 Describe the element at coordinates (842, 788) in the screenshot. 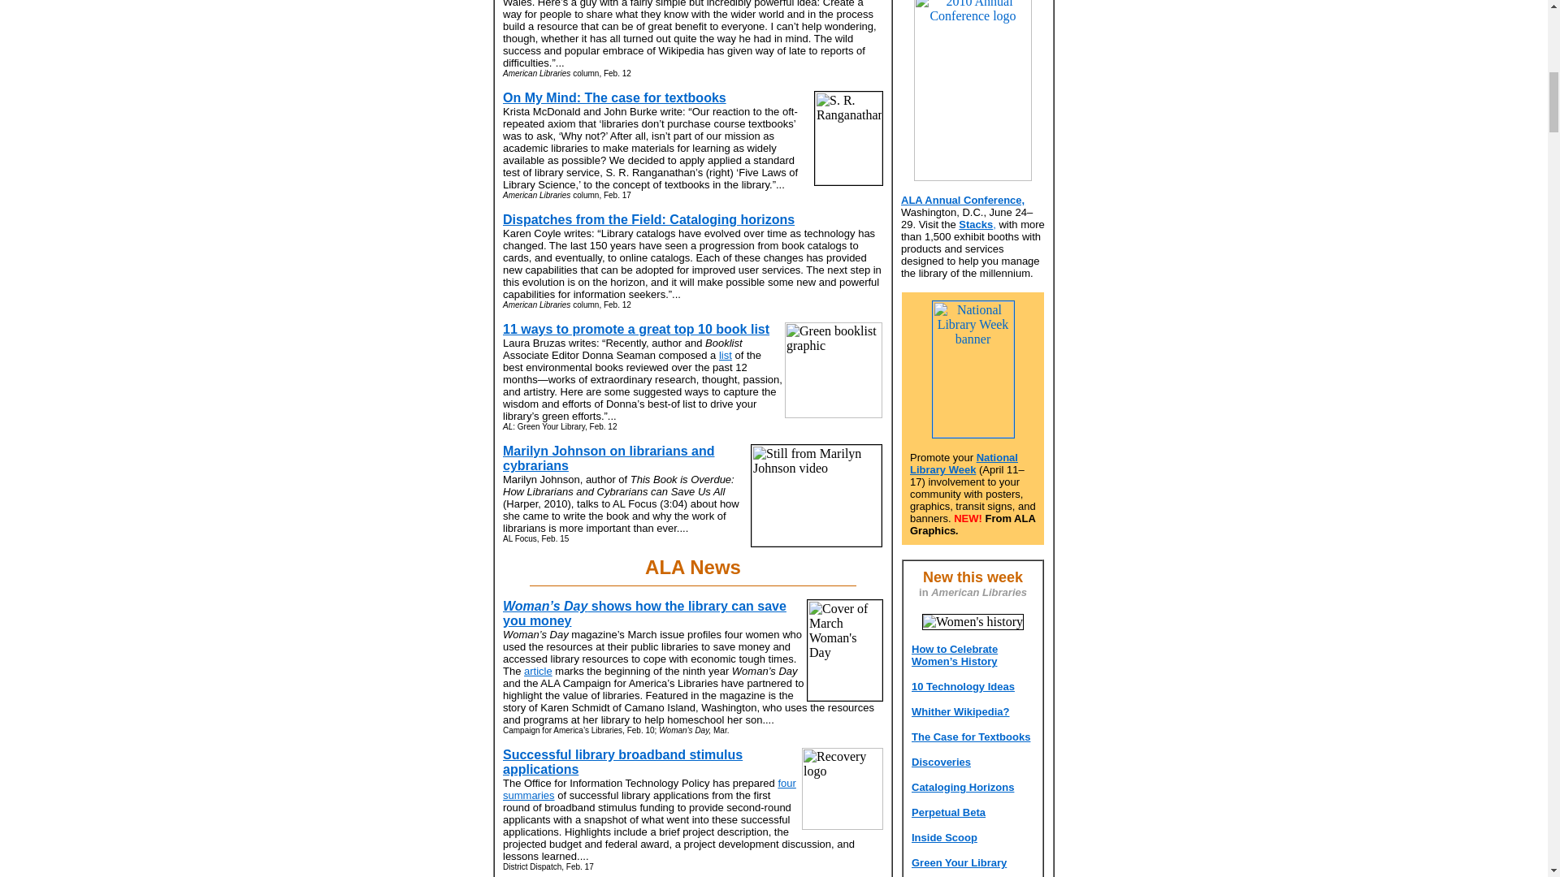

I see `Recovery logo` at that location.